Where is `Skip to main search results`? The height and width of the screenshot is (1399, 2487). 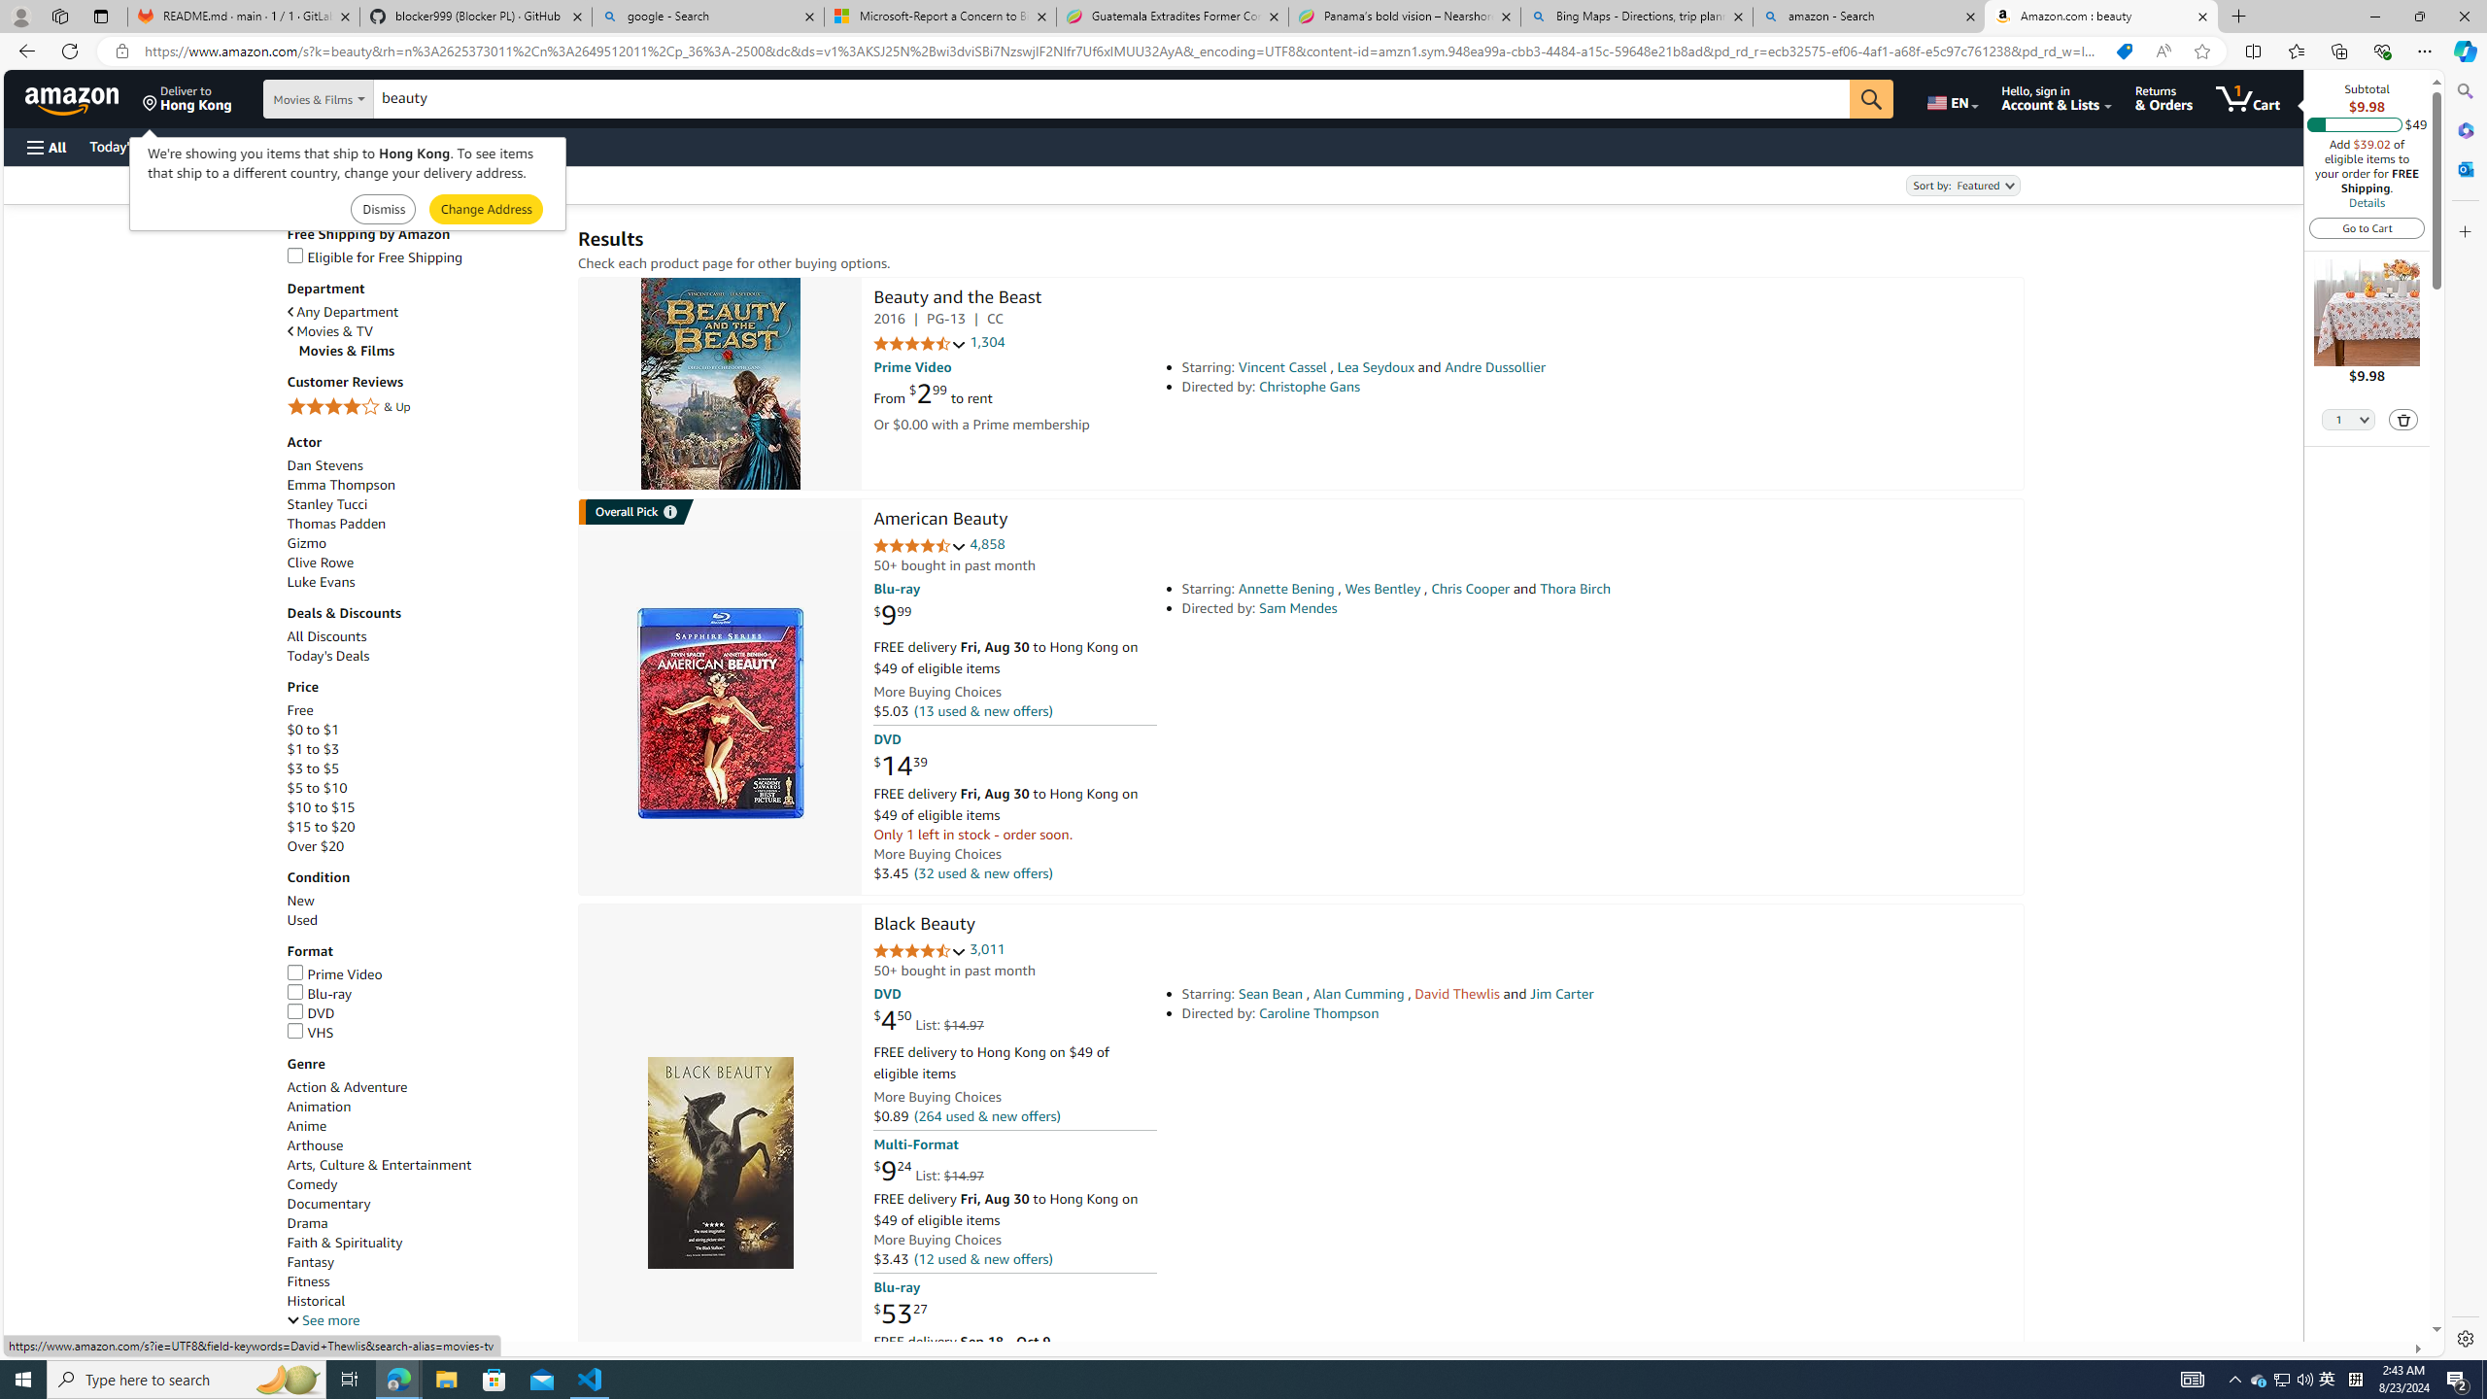 Skip to main search results is located at coordinates (87, 1333).